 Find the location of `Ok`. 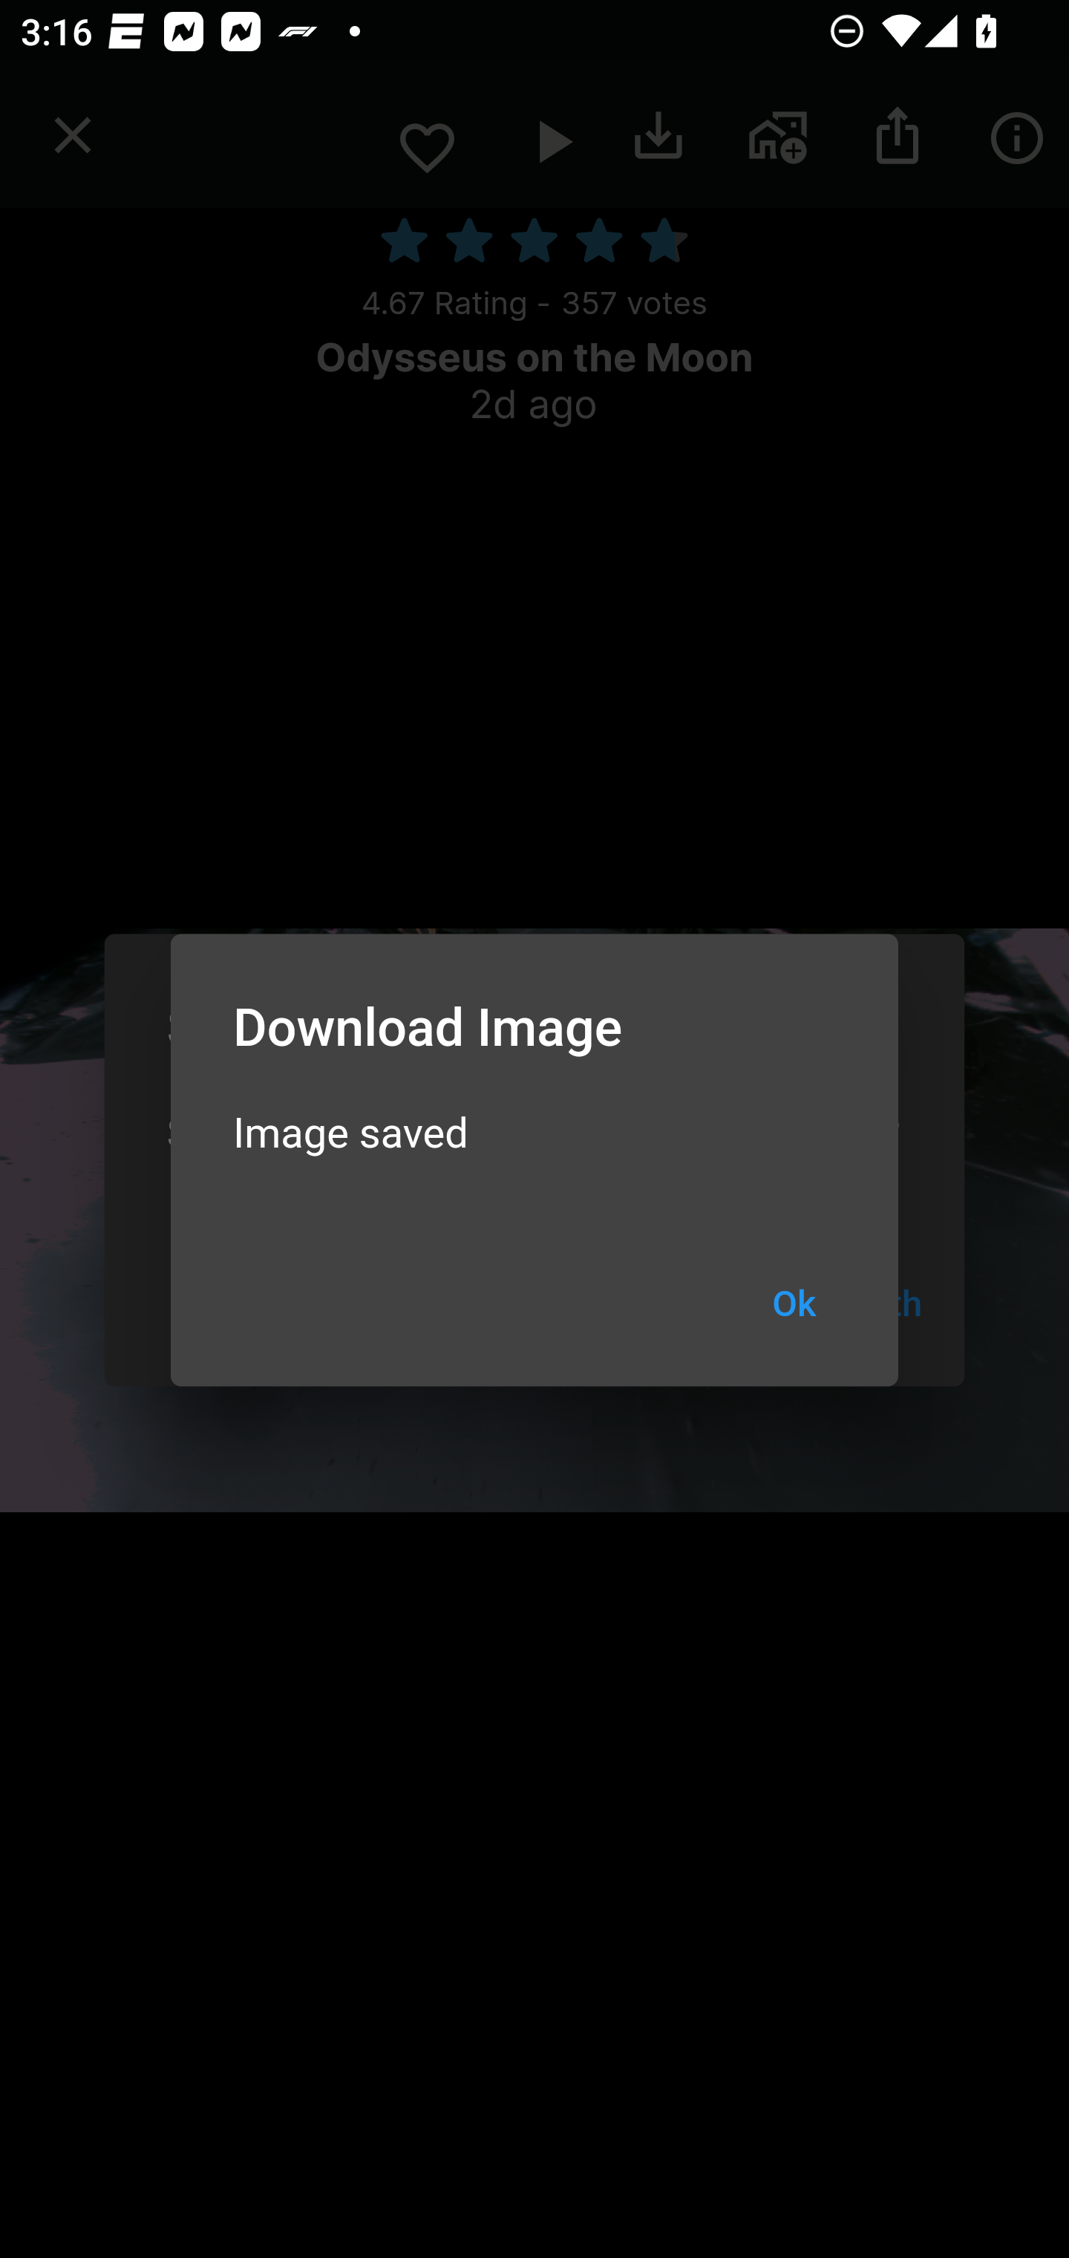

Ok is located at coordinates (794, 1304).